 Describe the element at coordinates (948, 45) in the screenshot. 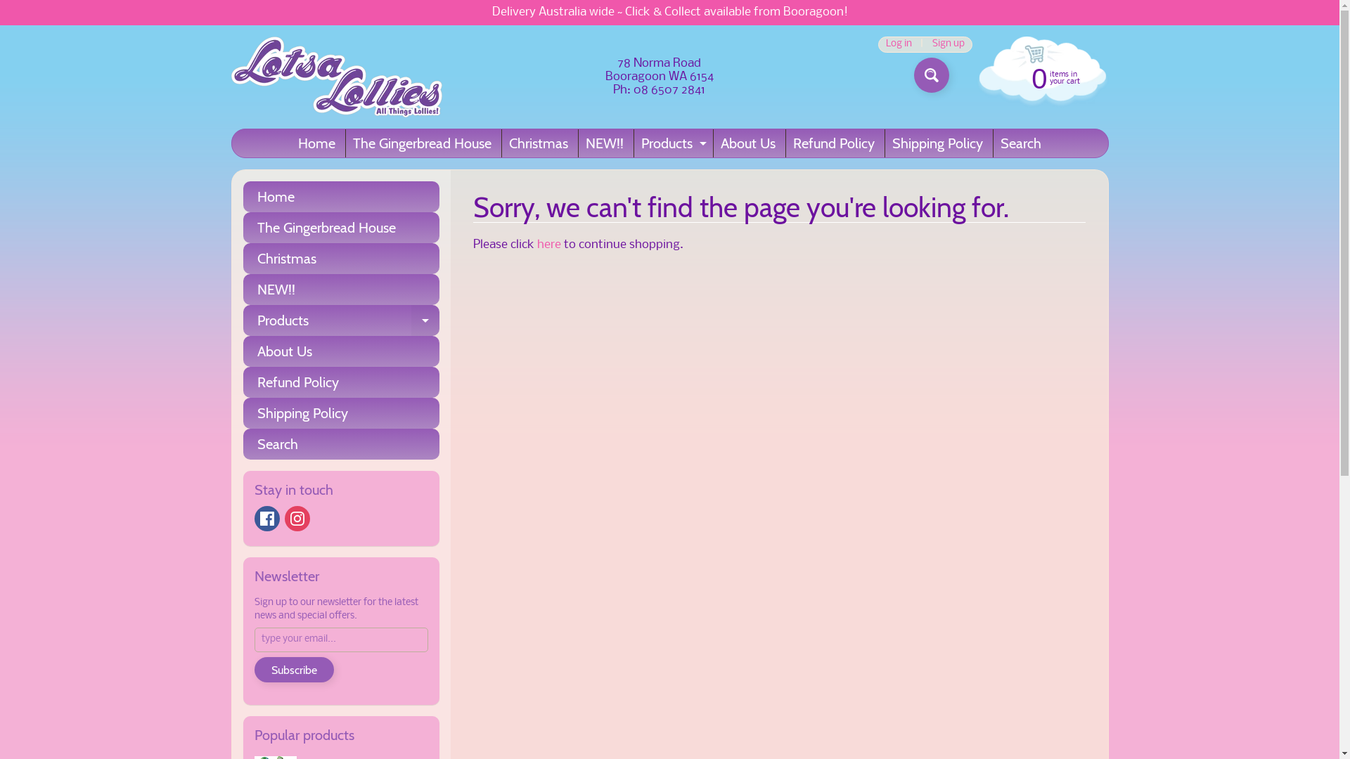

I see `Sign up` at that location.